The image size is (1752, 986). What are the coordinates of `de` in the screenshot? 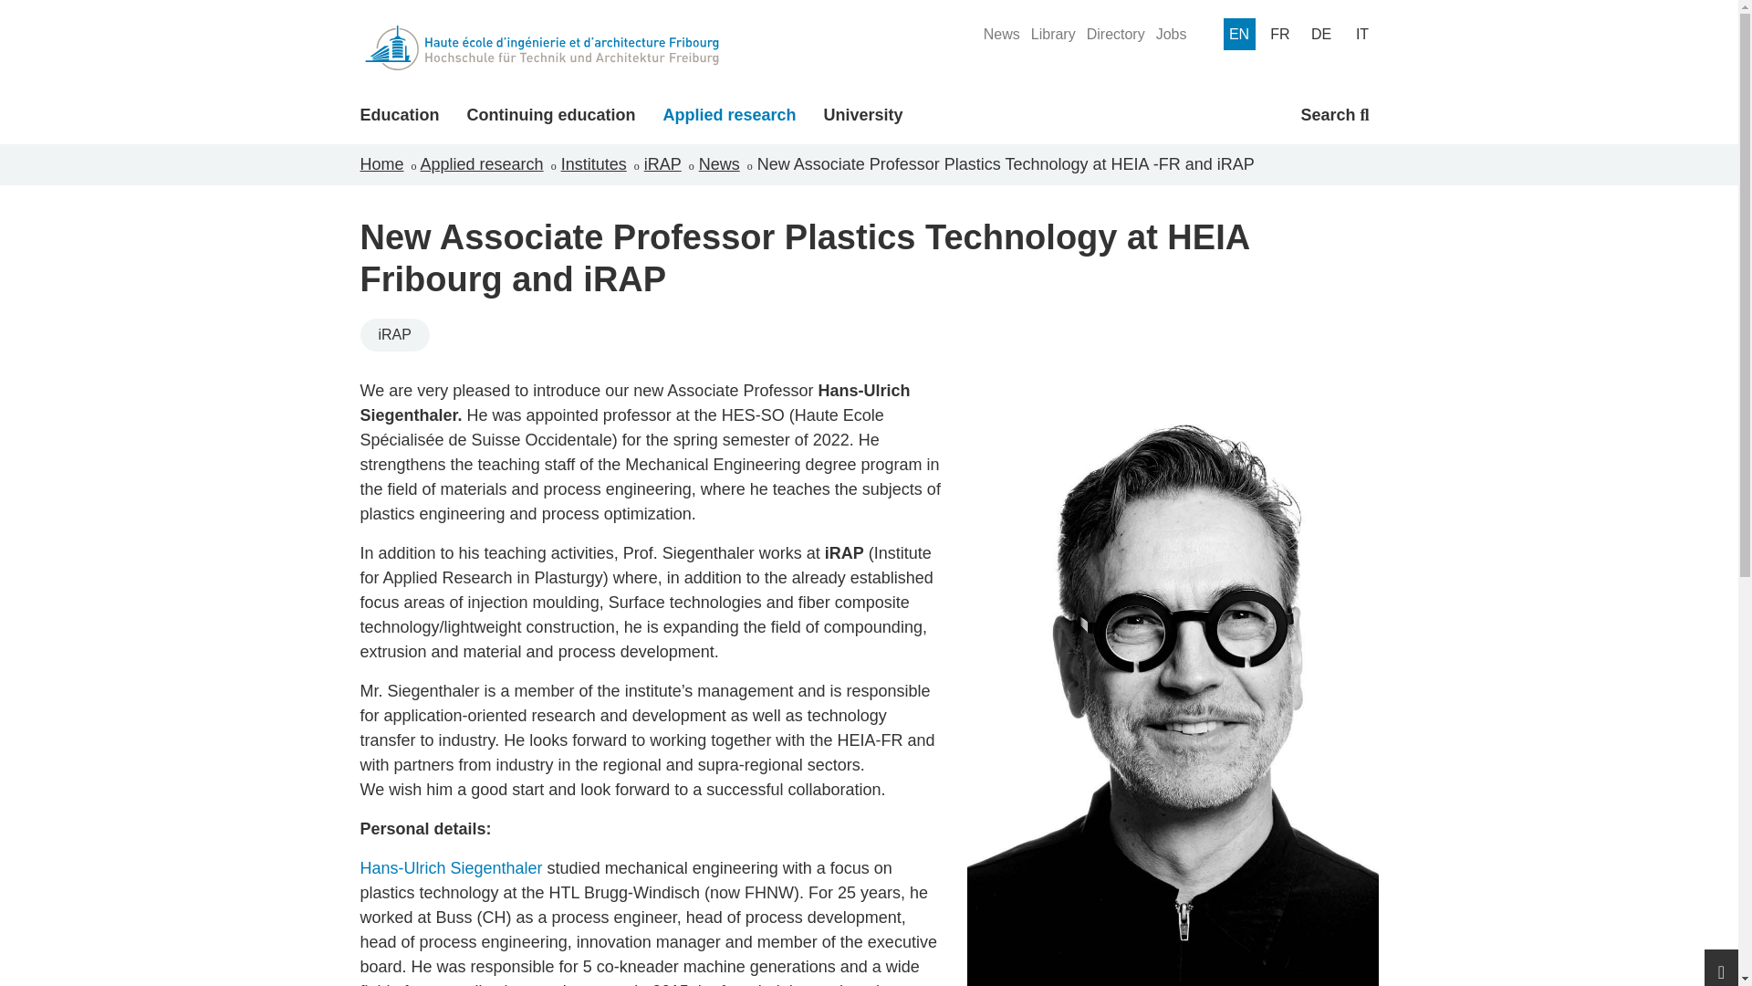 It's located at (1320, 35).